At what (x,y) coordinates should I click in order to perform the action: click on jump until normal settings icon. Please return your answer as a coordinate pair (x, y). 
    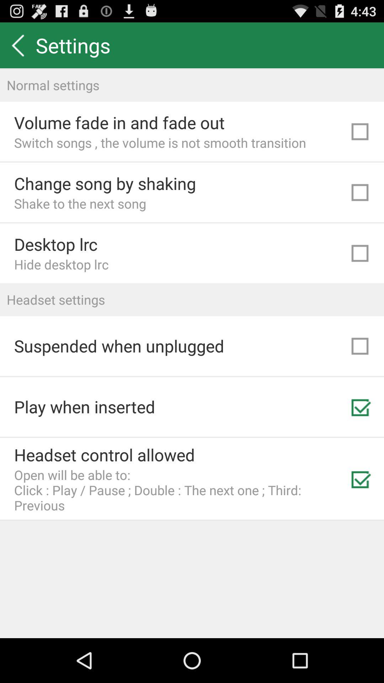
    Looking at the image, I should click on (192, 85).